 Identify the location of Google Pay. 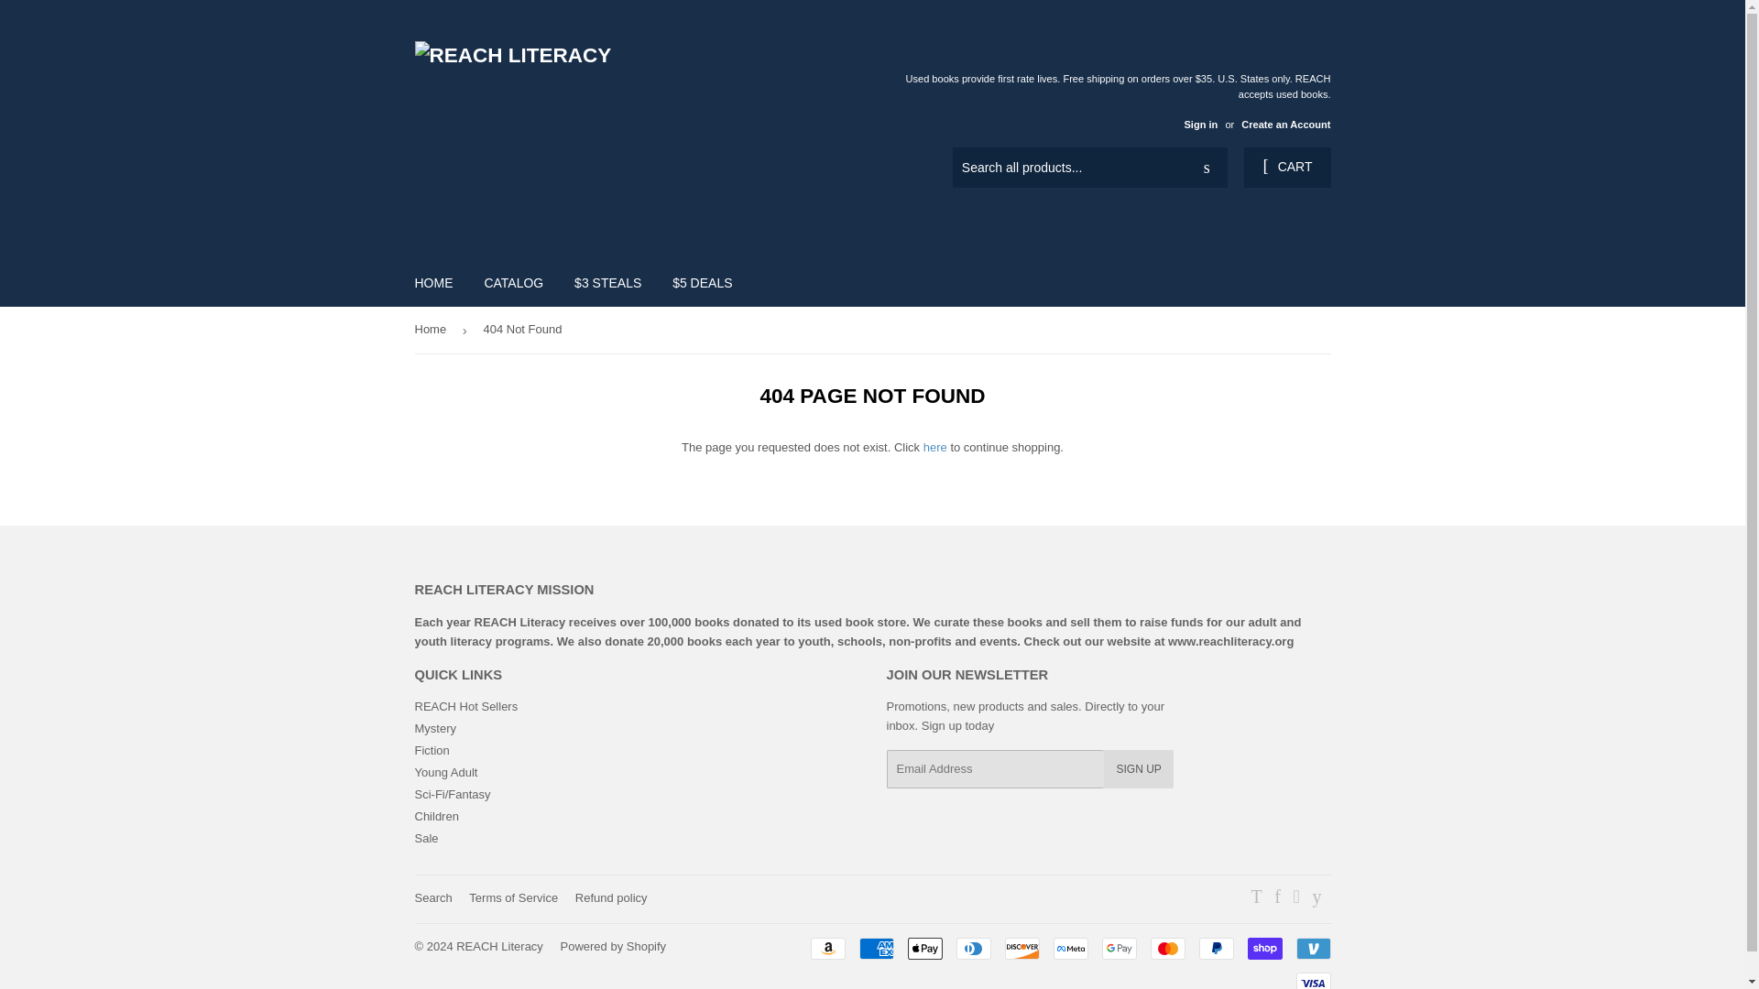
(1118, 948).